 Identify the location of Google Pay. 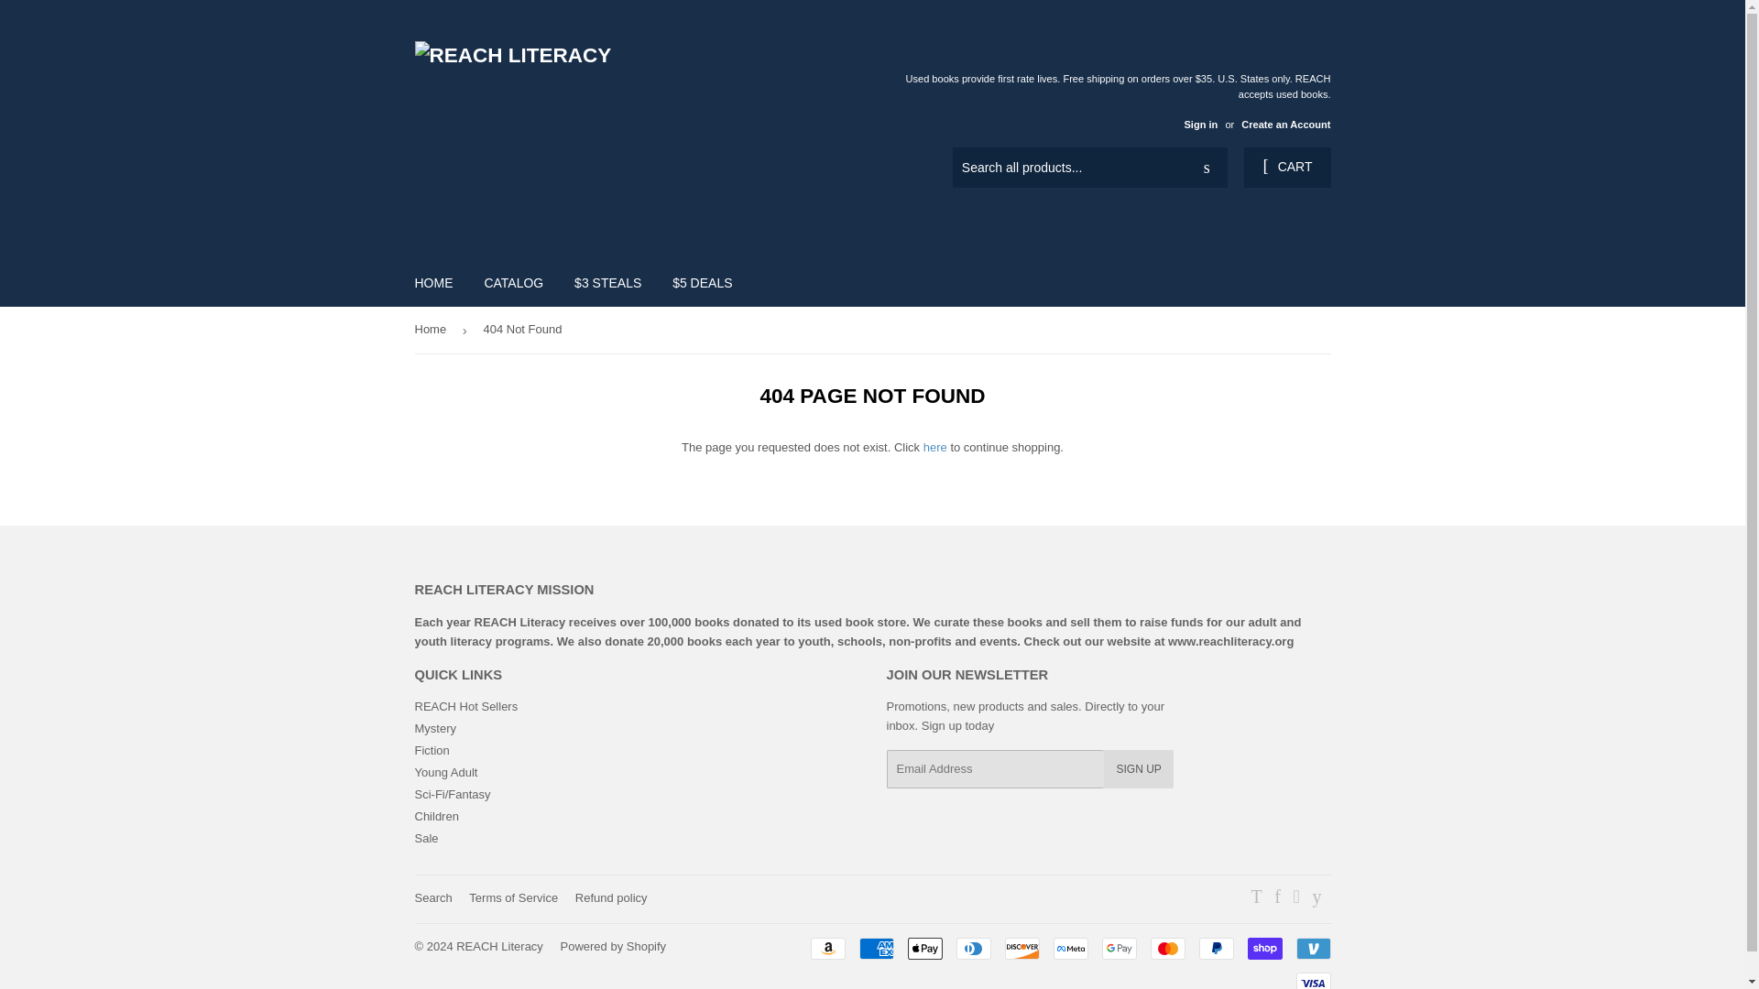
(1118, 948).